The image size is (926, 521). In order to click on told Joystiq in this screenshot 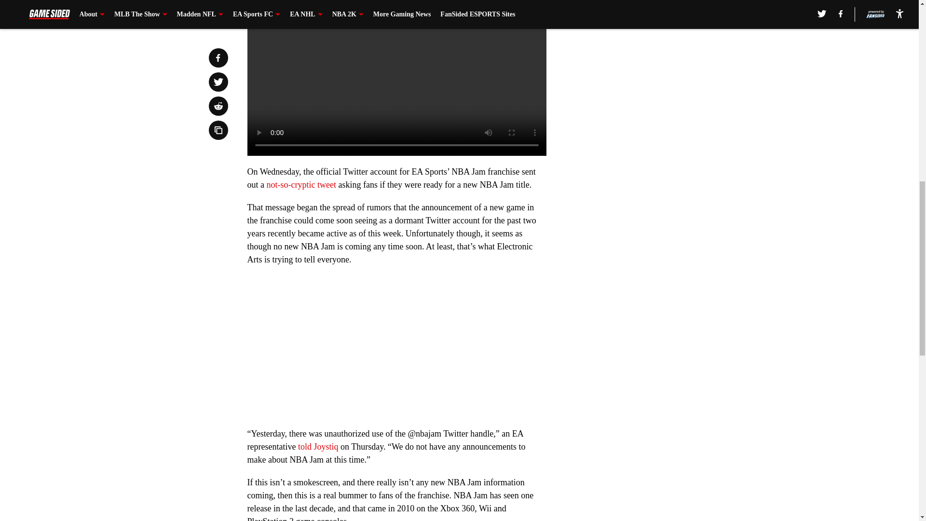, I will do `click(318, 447)`.